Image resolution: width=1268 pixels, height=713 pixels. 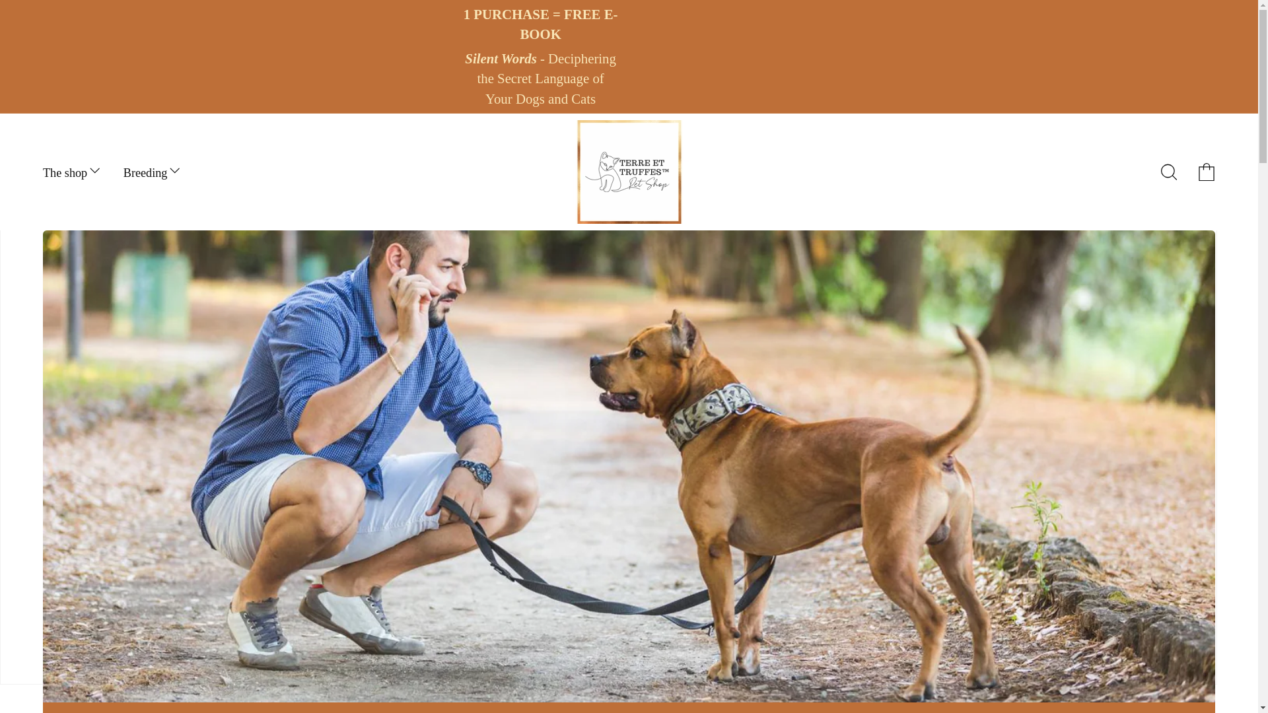 What do you see at coordinates (1206, 172) in the screenshot?
I see `Cart` at bounding box center [1206, 172].